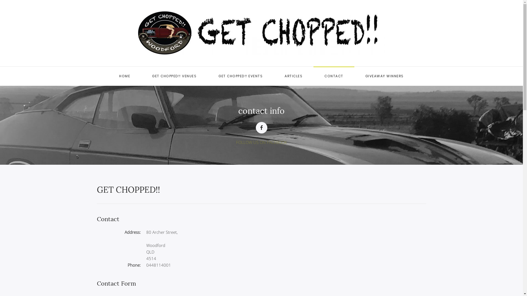 The width and height of the screenshot is (527, 296). I want to click on CONTACT, so click(334, 76).